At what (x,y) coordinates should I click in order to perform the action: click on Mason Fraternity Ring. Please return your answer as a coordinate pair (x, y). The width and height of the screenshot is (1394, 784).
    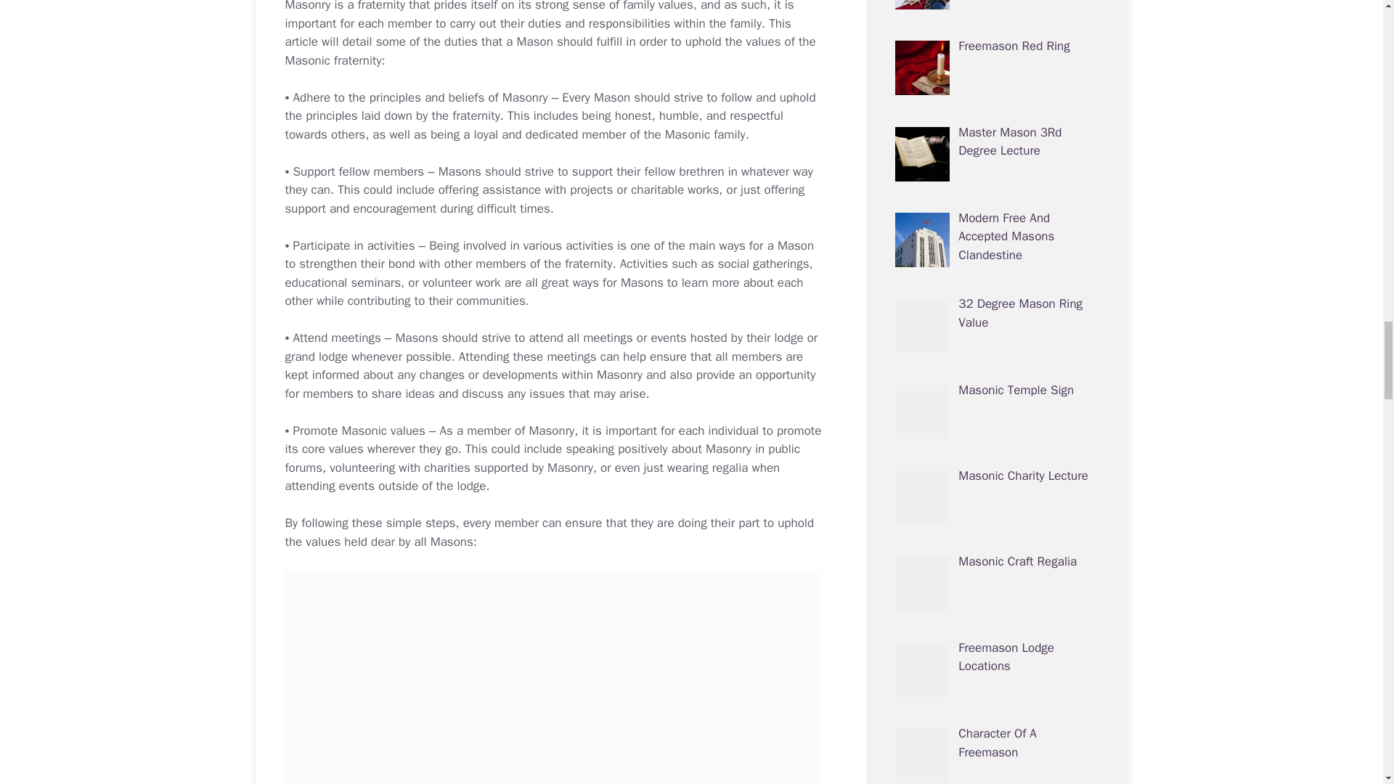
    Looking at the image, I should click on (334, 60).